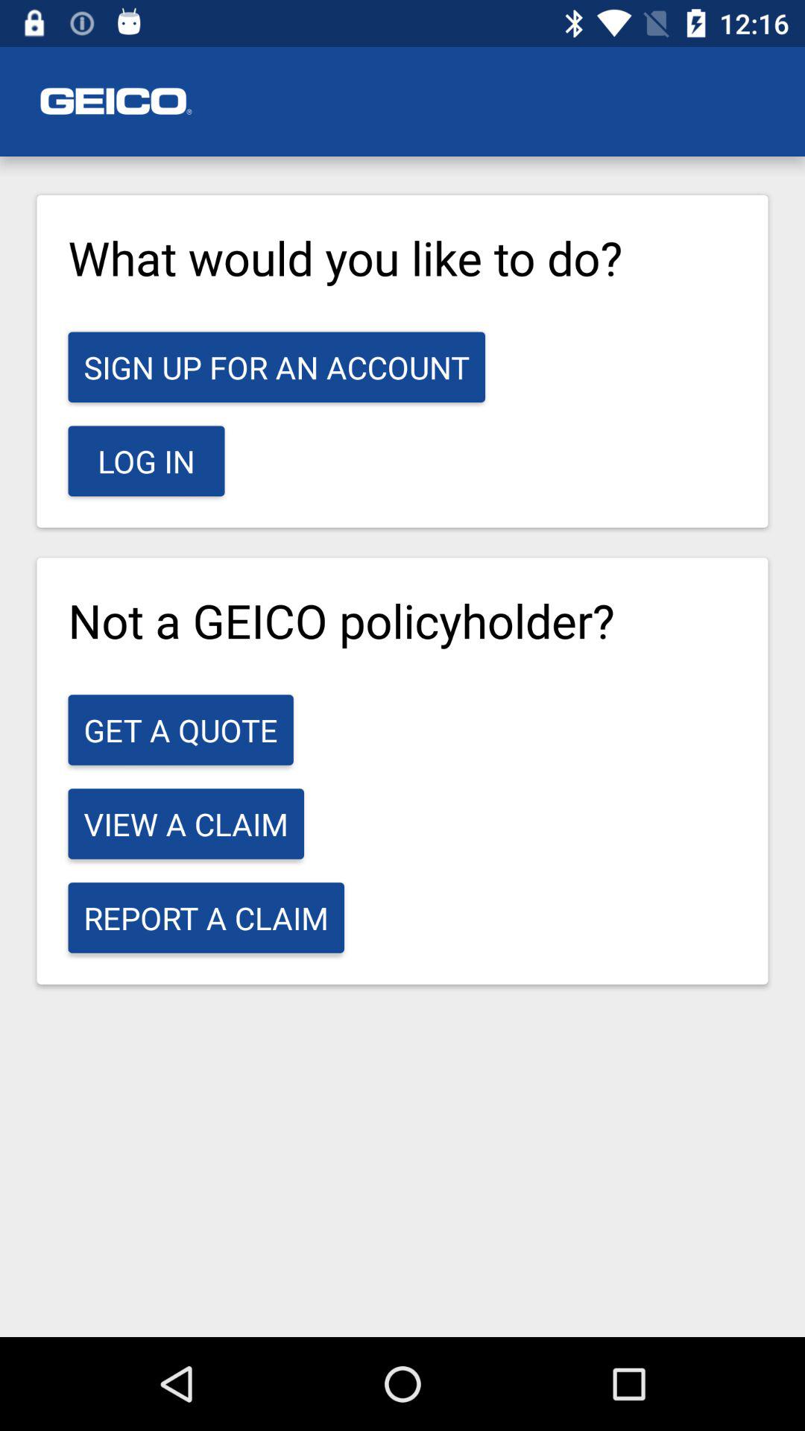 The height and width of the screenshot is (1431, 805). I want to click on press icon above not a geico icon, so click(146, 461).